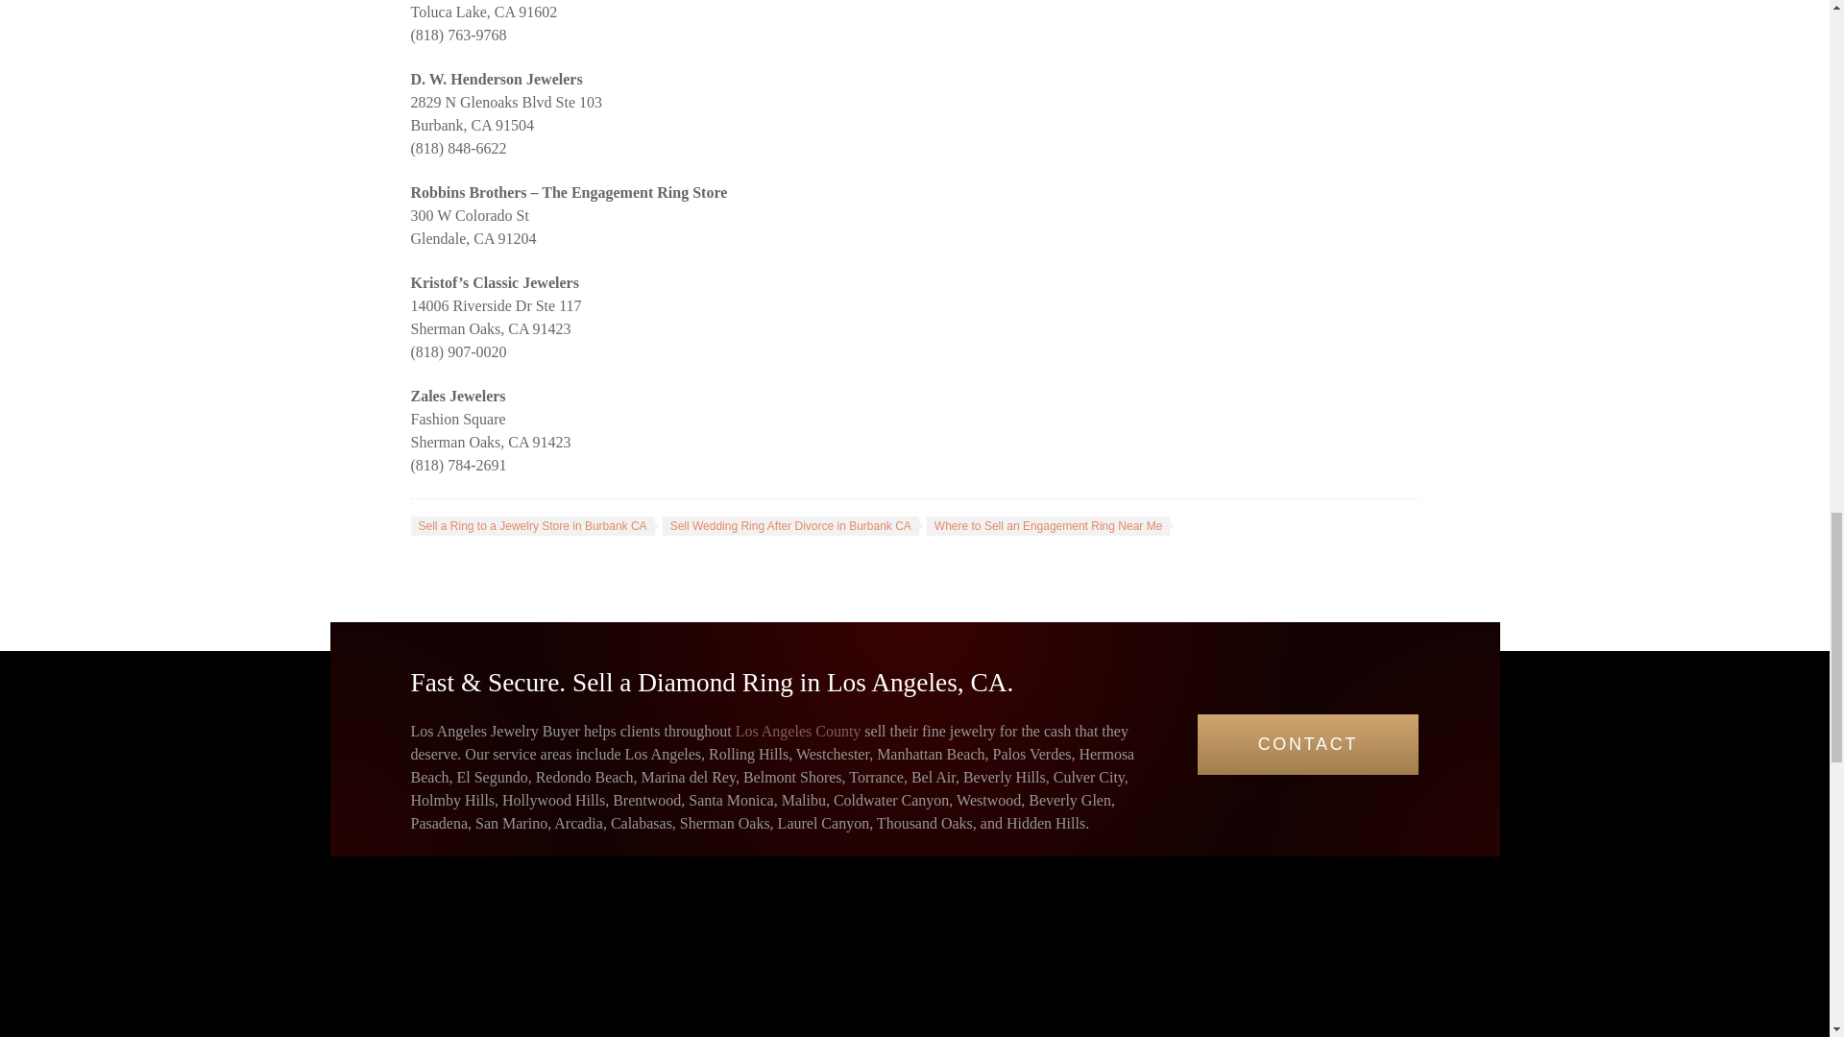 The width and height of the screenshot is (1844, 1037). What do you see at coordinates (798, 731) in the screenshot?
I see `Los Angeles County` at bounding box center [798, 731].